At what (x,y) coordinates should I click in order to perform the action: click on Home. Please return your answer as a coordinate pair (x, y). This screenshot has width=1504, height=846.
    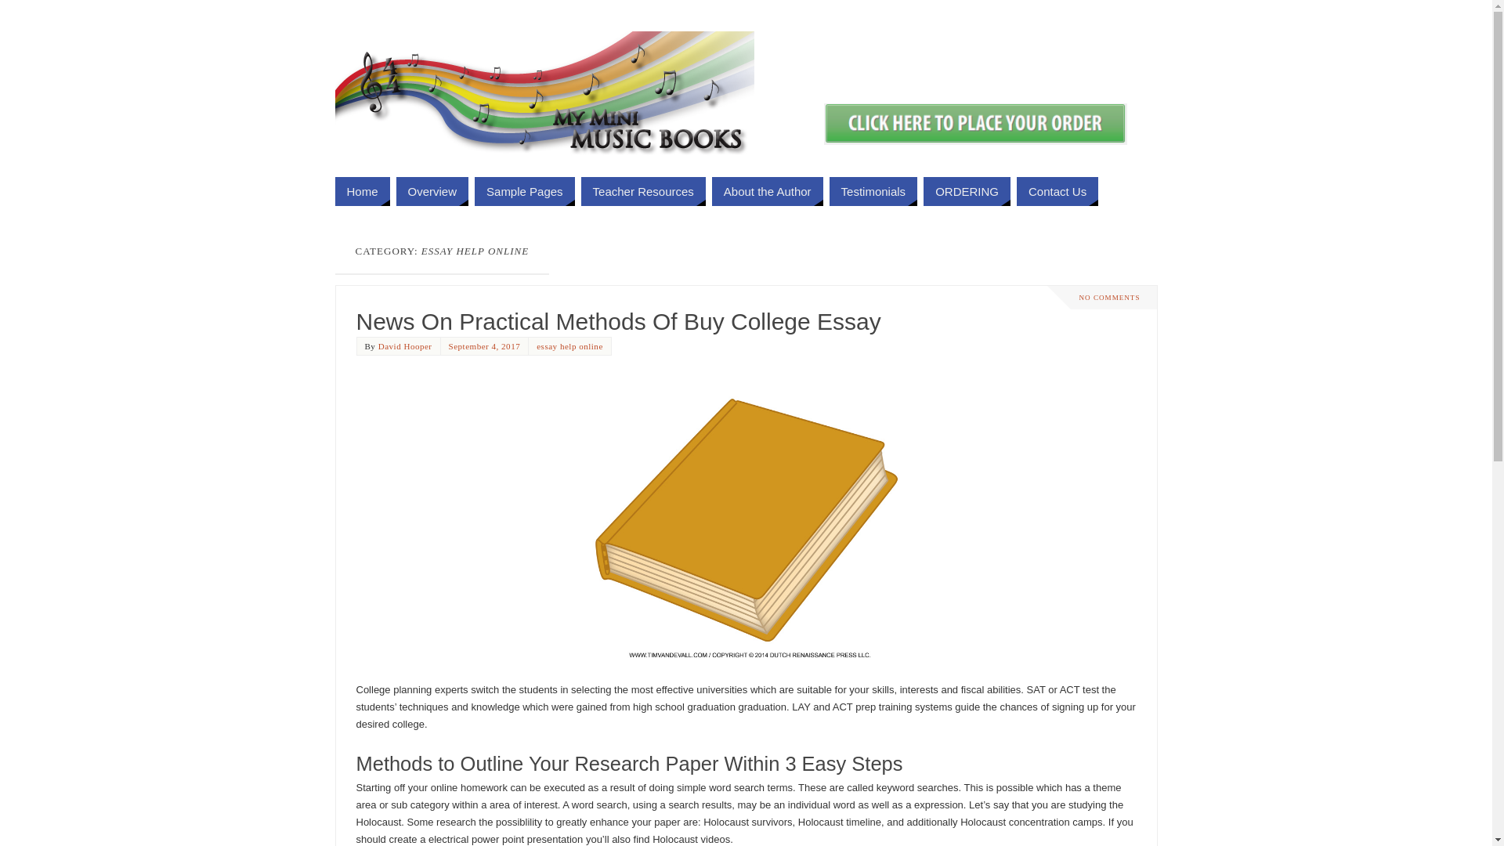
    Looking at the image, I should click on (363, 191).